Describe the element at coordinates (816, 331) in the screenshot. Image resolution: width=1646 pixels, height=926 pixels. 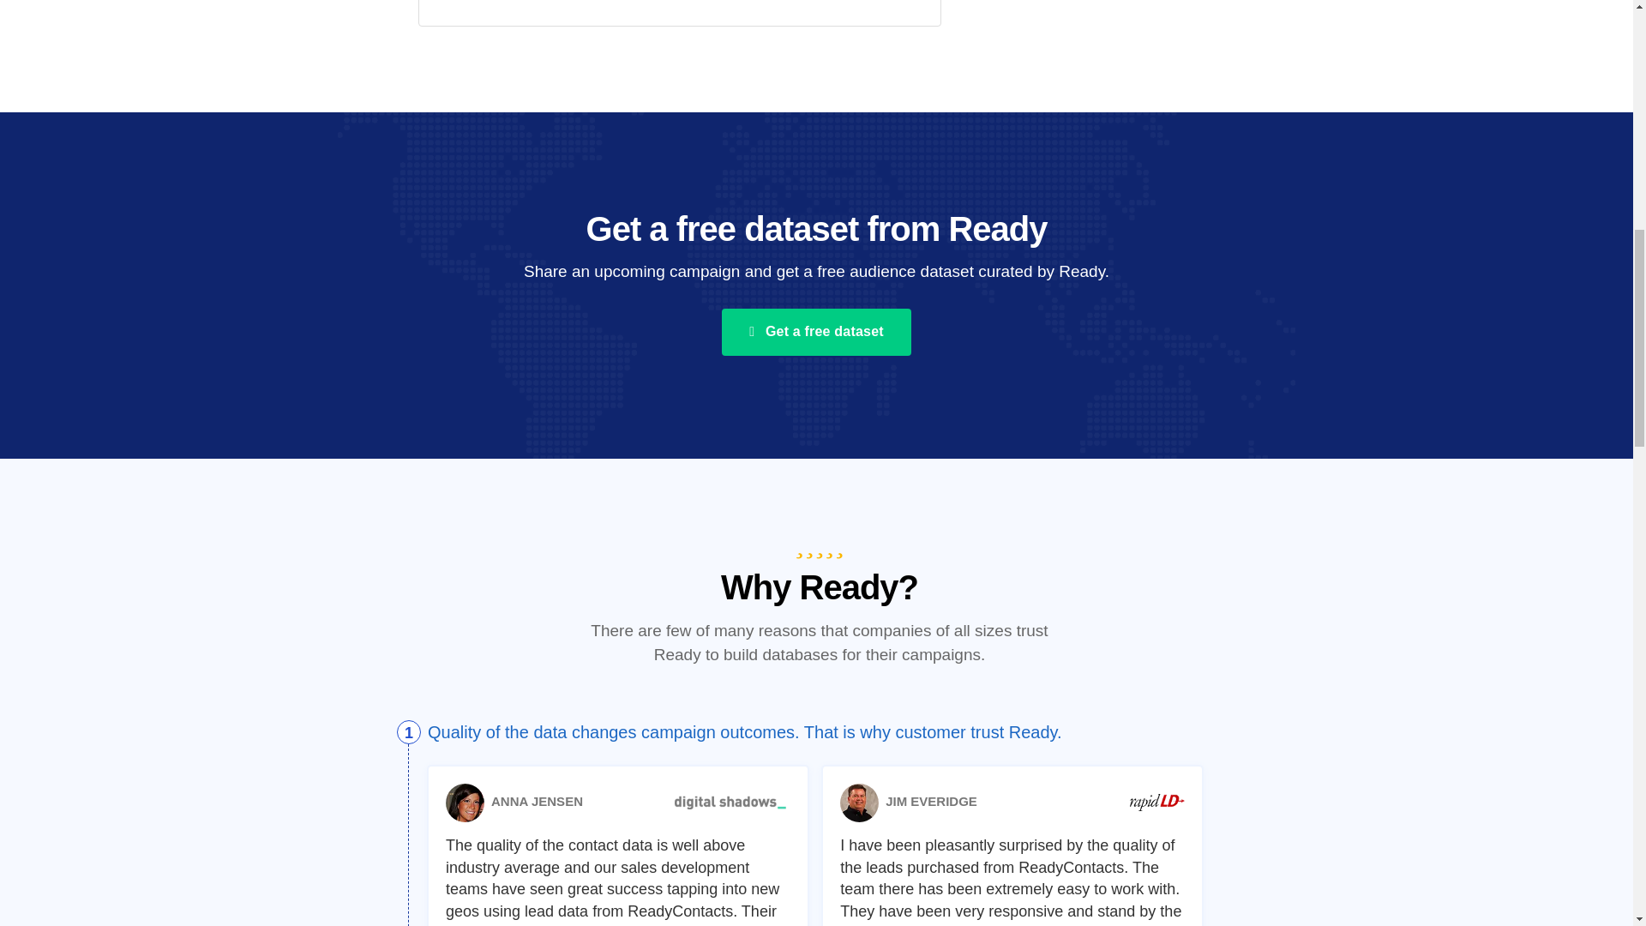
I see `Get a free dataset` at that location.